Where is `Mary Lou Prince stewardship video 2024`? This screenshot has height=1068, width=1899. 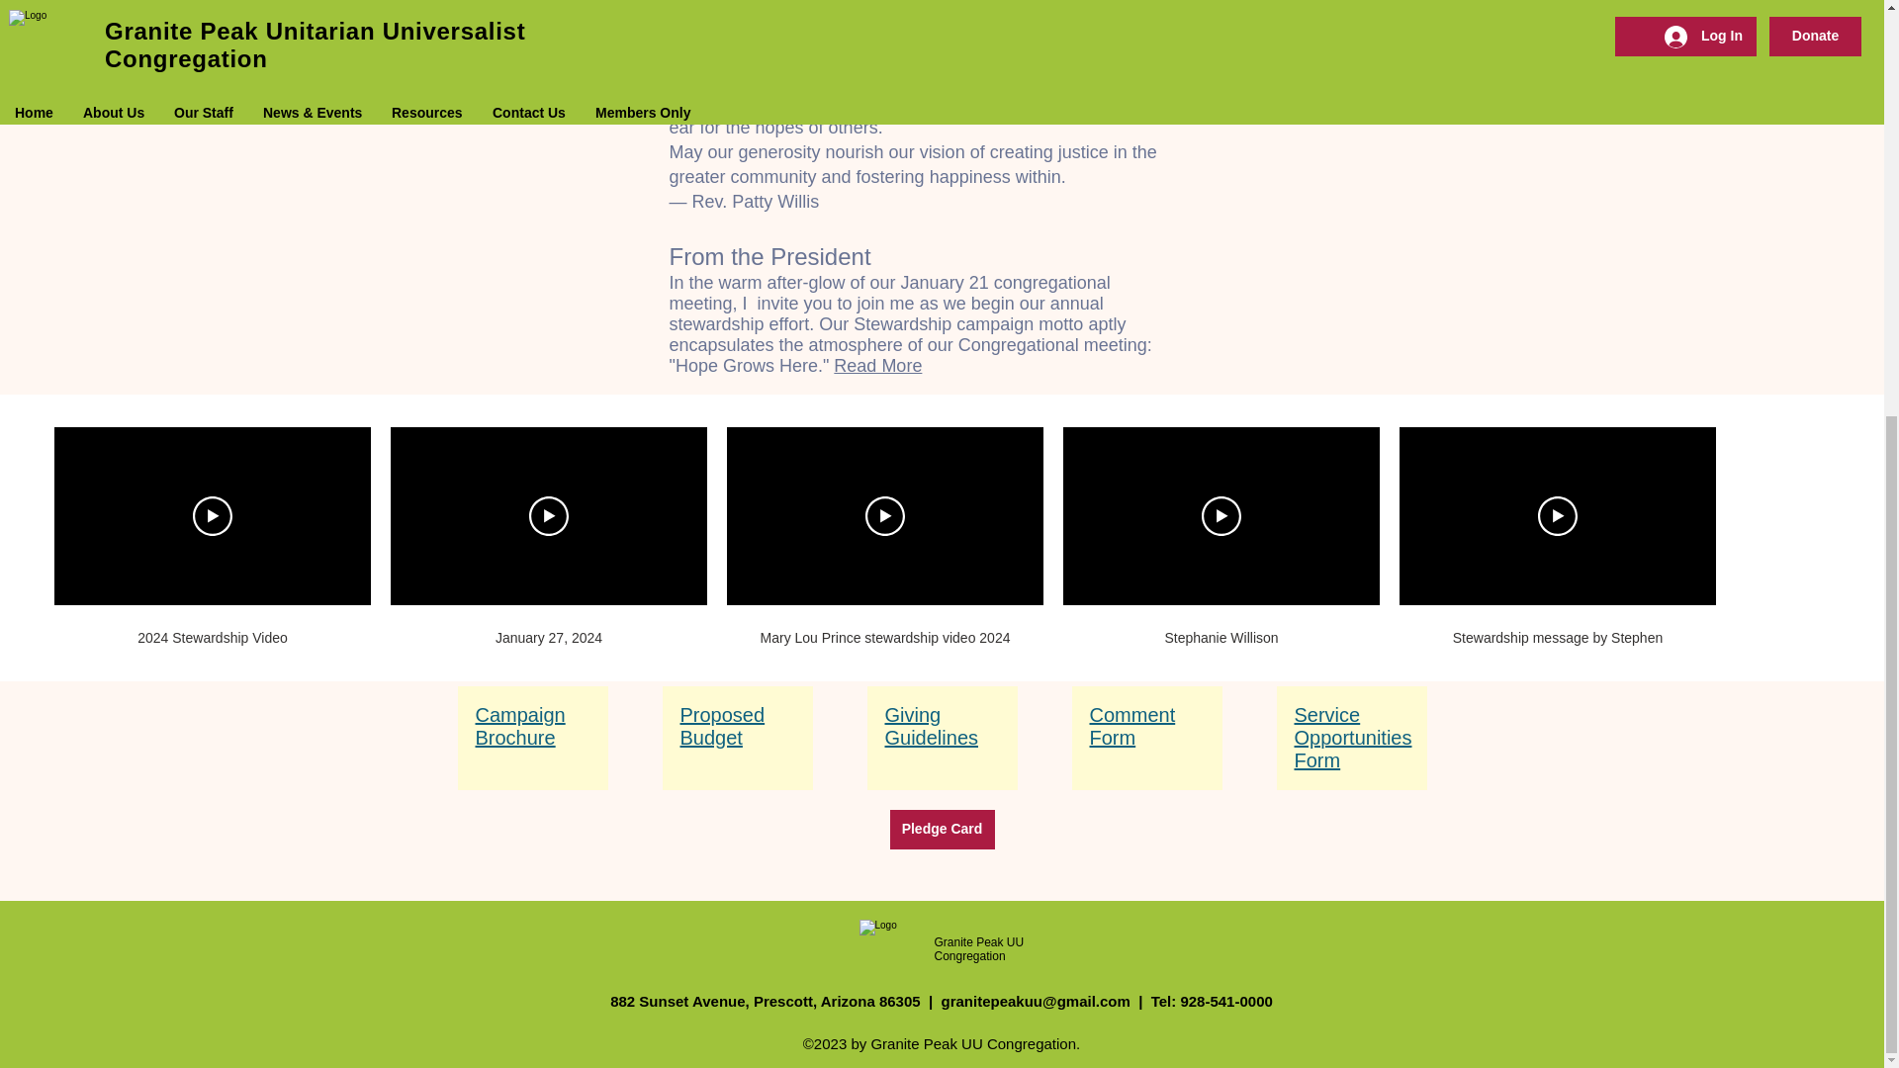 Mary Lou Prince stewardship video 2024 is located at coordinates (884, 639).